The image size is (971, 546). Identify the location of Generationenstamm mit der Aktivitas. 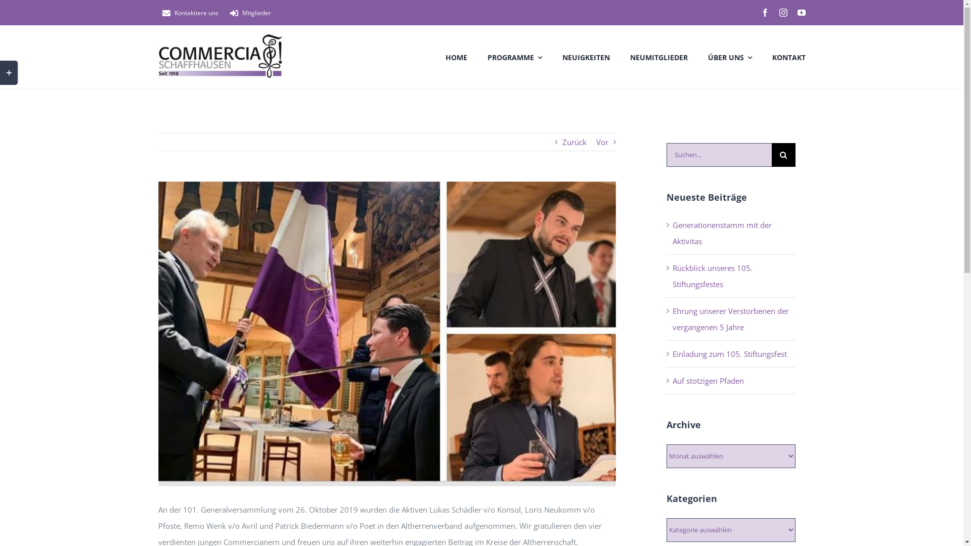
(722, 233).